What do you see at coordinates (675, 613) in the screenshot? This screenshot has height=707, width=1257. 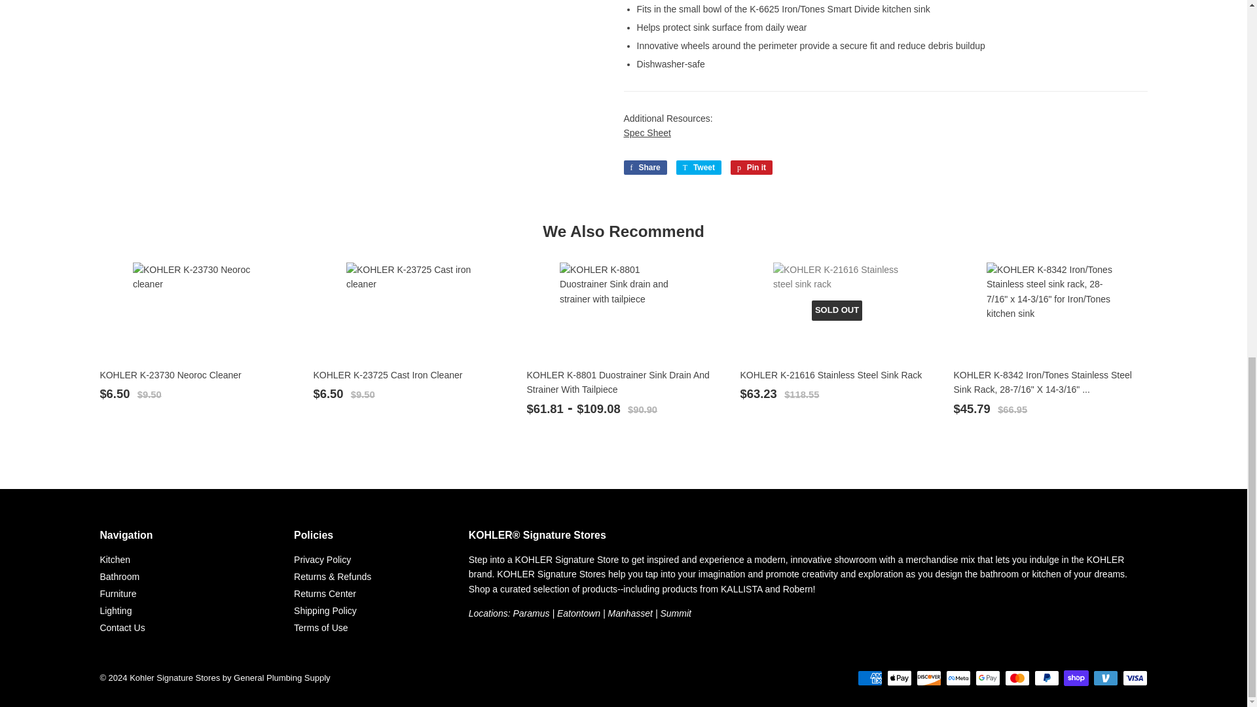 I see `Kohler by GPS` at bounding box center [675, 613].